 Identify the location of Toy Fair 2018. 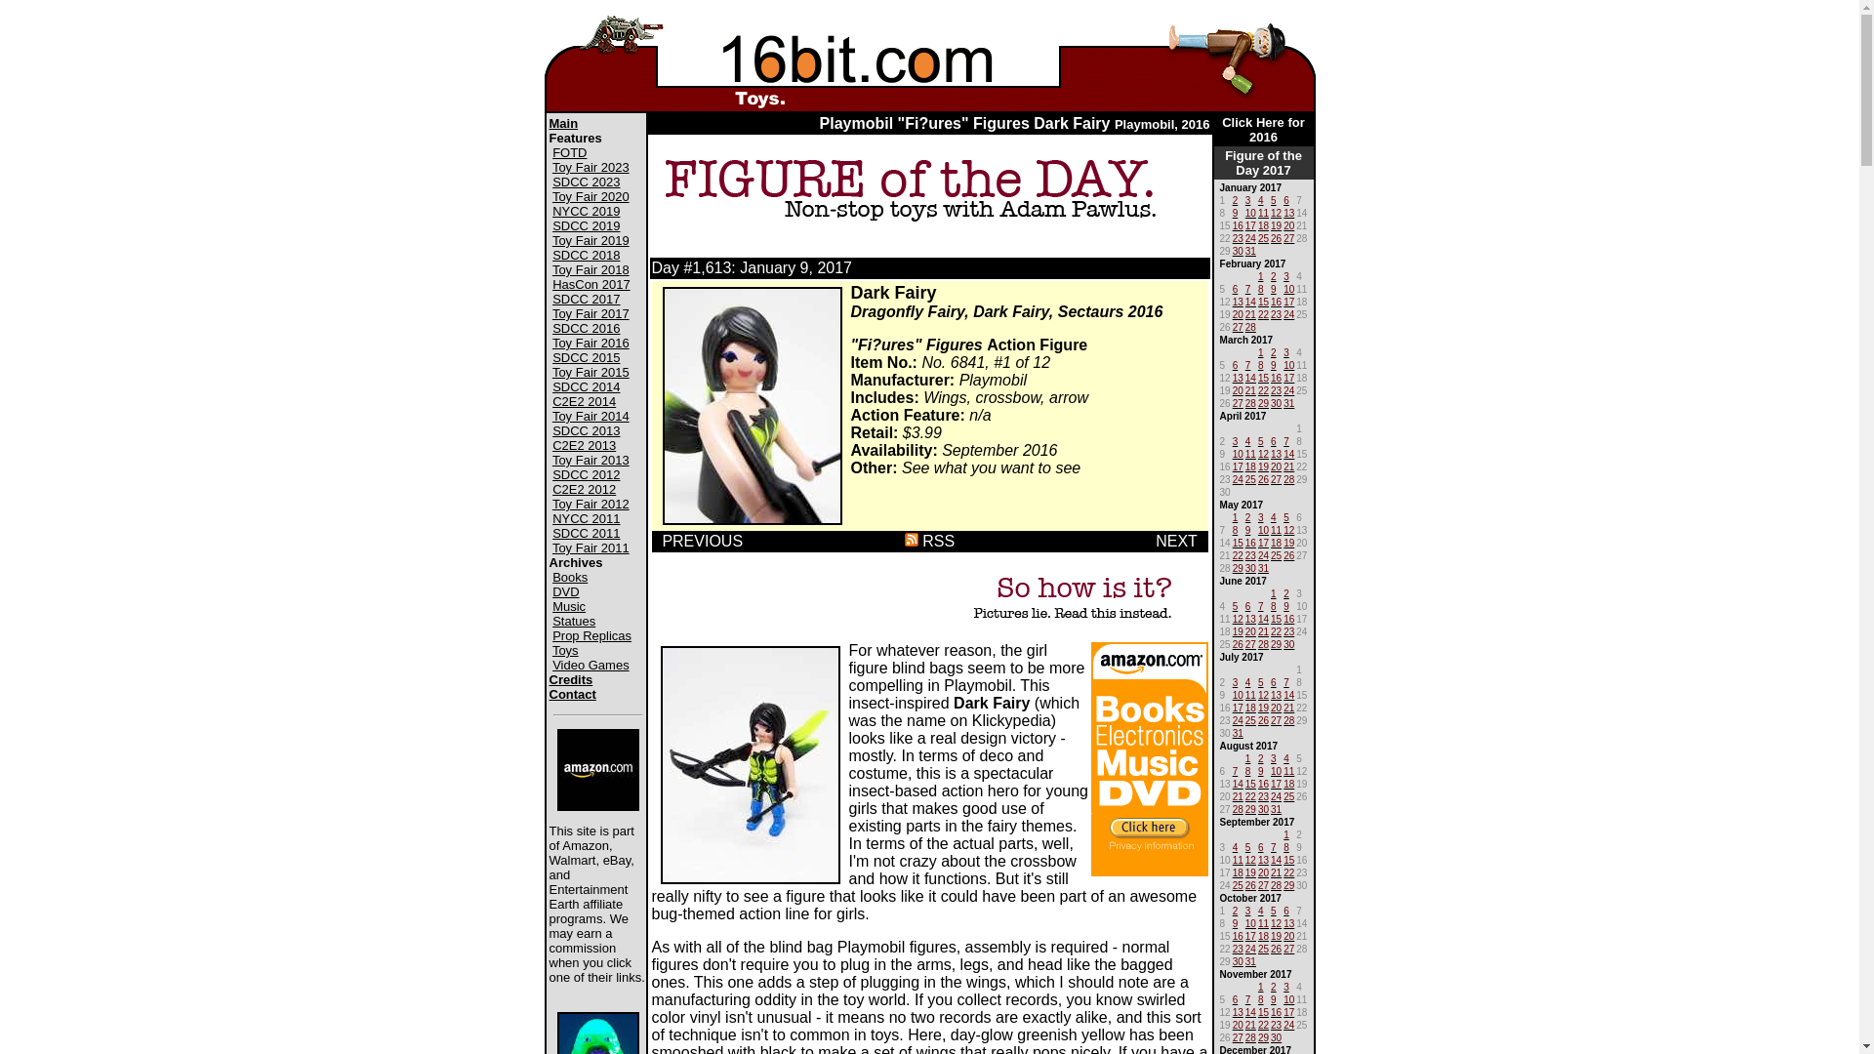
(591, 269).